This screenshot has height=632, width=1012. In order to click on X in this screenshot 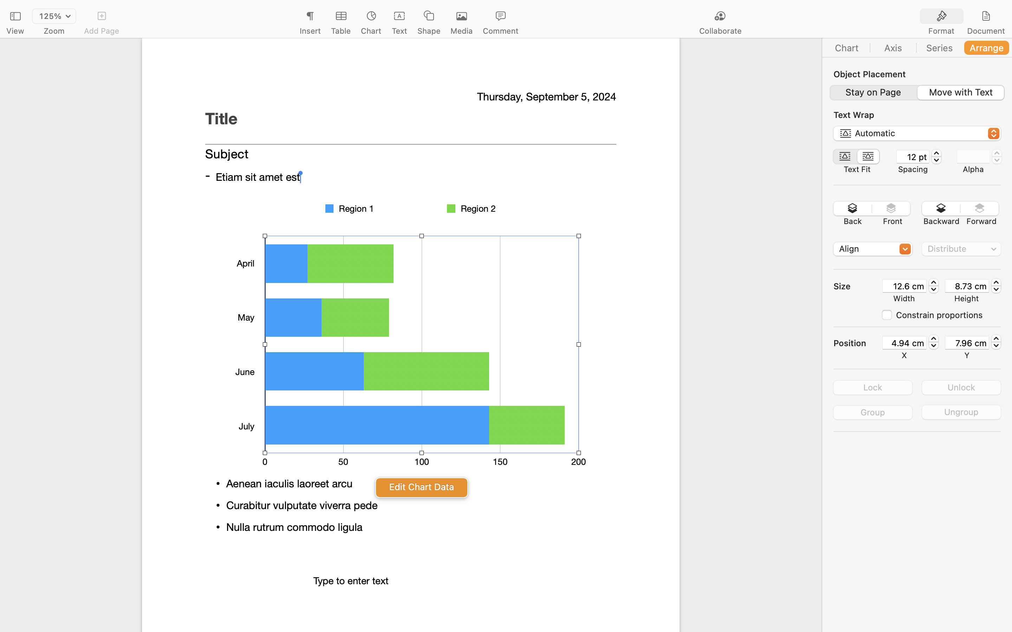, I will do `click(904, 355)`.